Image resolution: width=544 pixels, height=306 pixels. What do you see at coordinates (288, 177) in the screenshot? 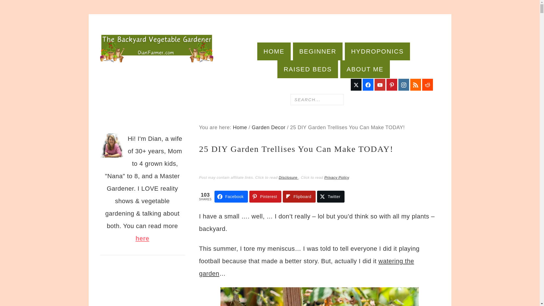
I see `Disclosure` at bounding box center [288, 177].